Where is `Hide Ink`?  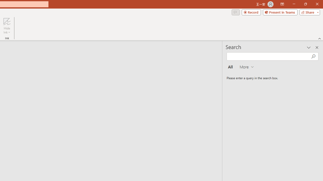
Hide Ink is located at coordinates (7, 21).